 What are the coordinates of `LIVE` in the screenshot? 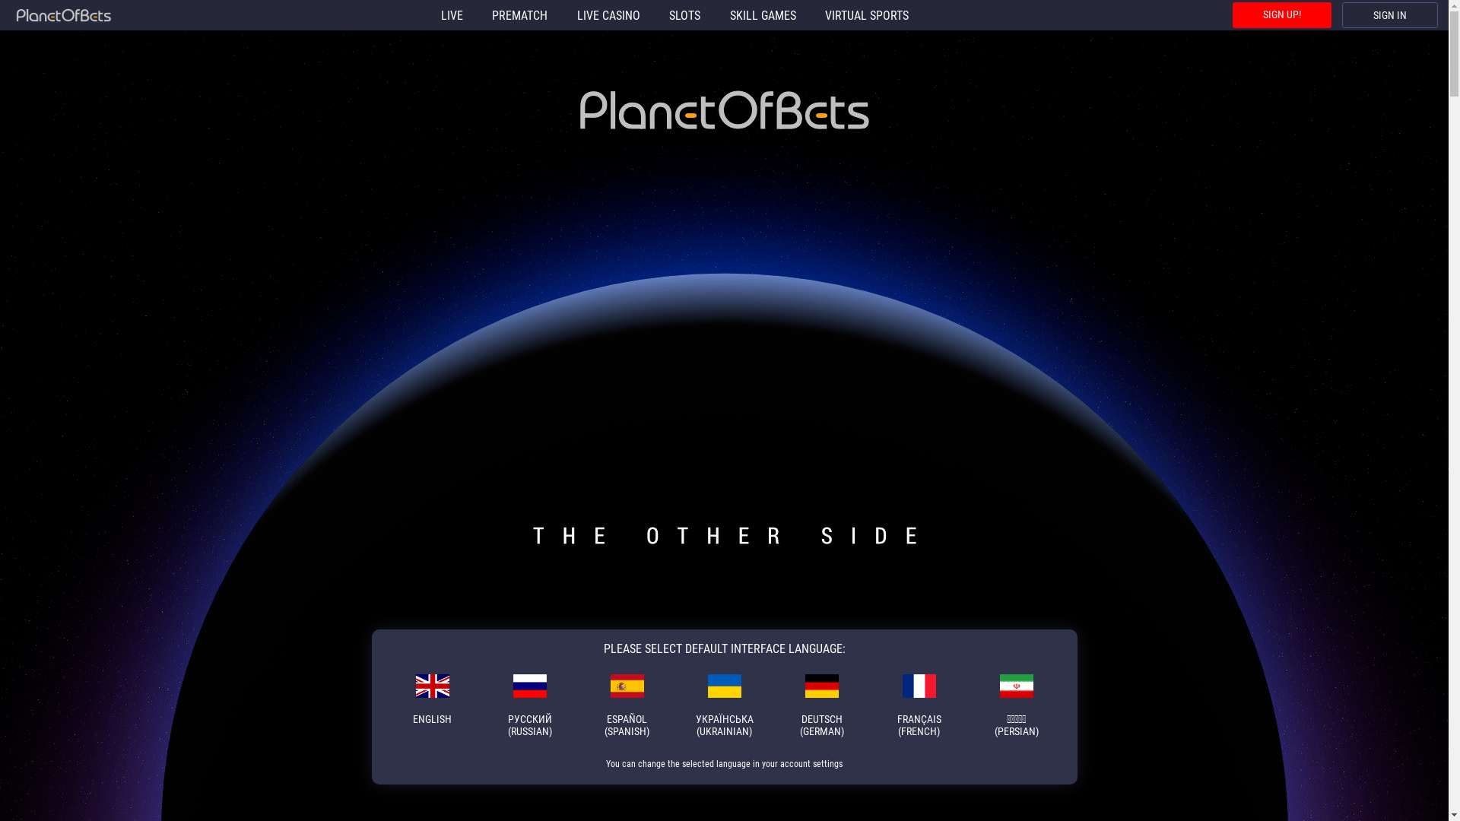 It's located at (452, 15).